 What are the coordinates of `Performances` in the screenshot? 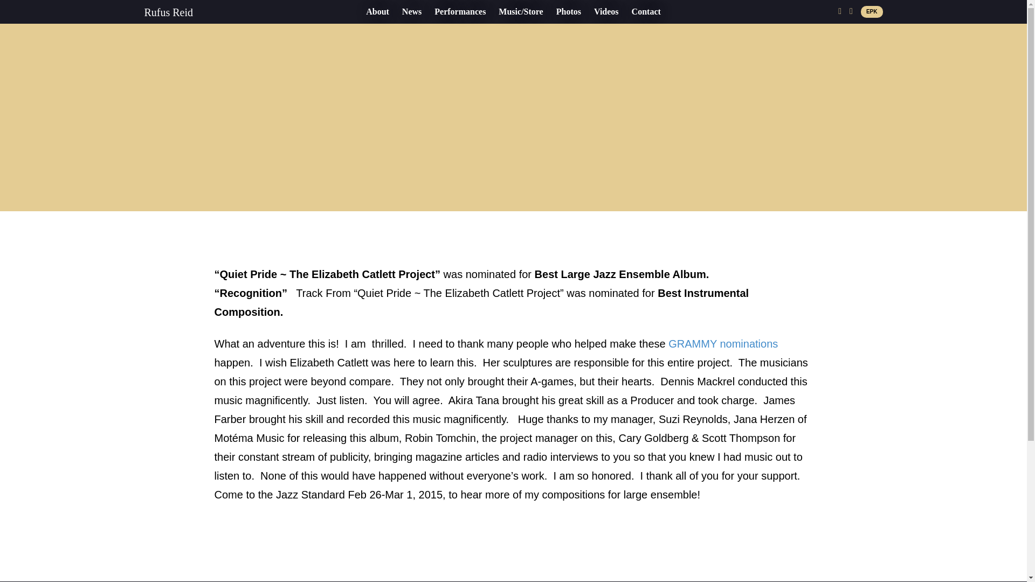 It's located at (460, 11).